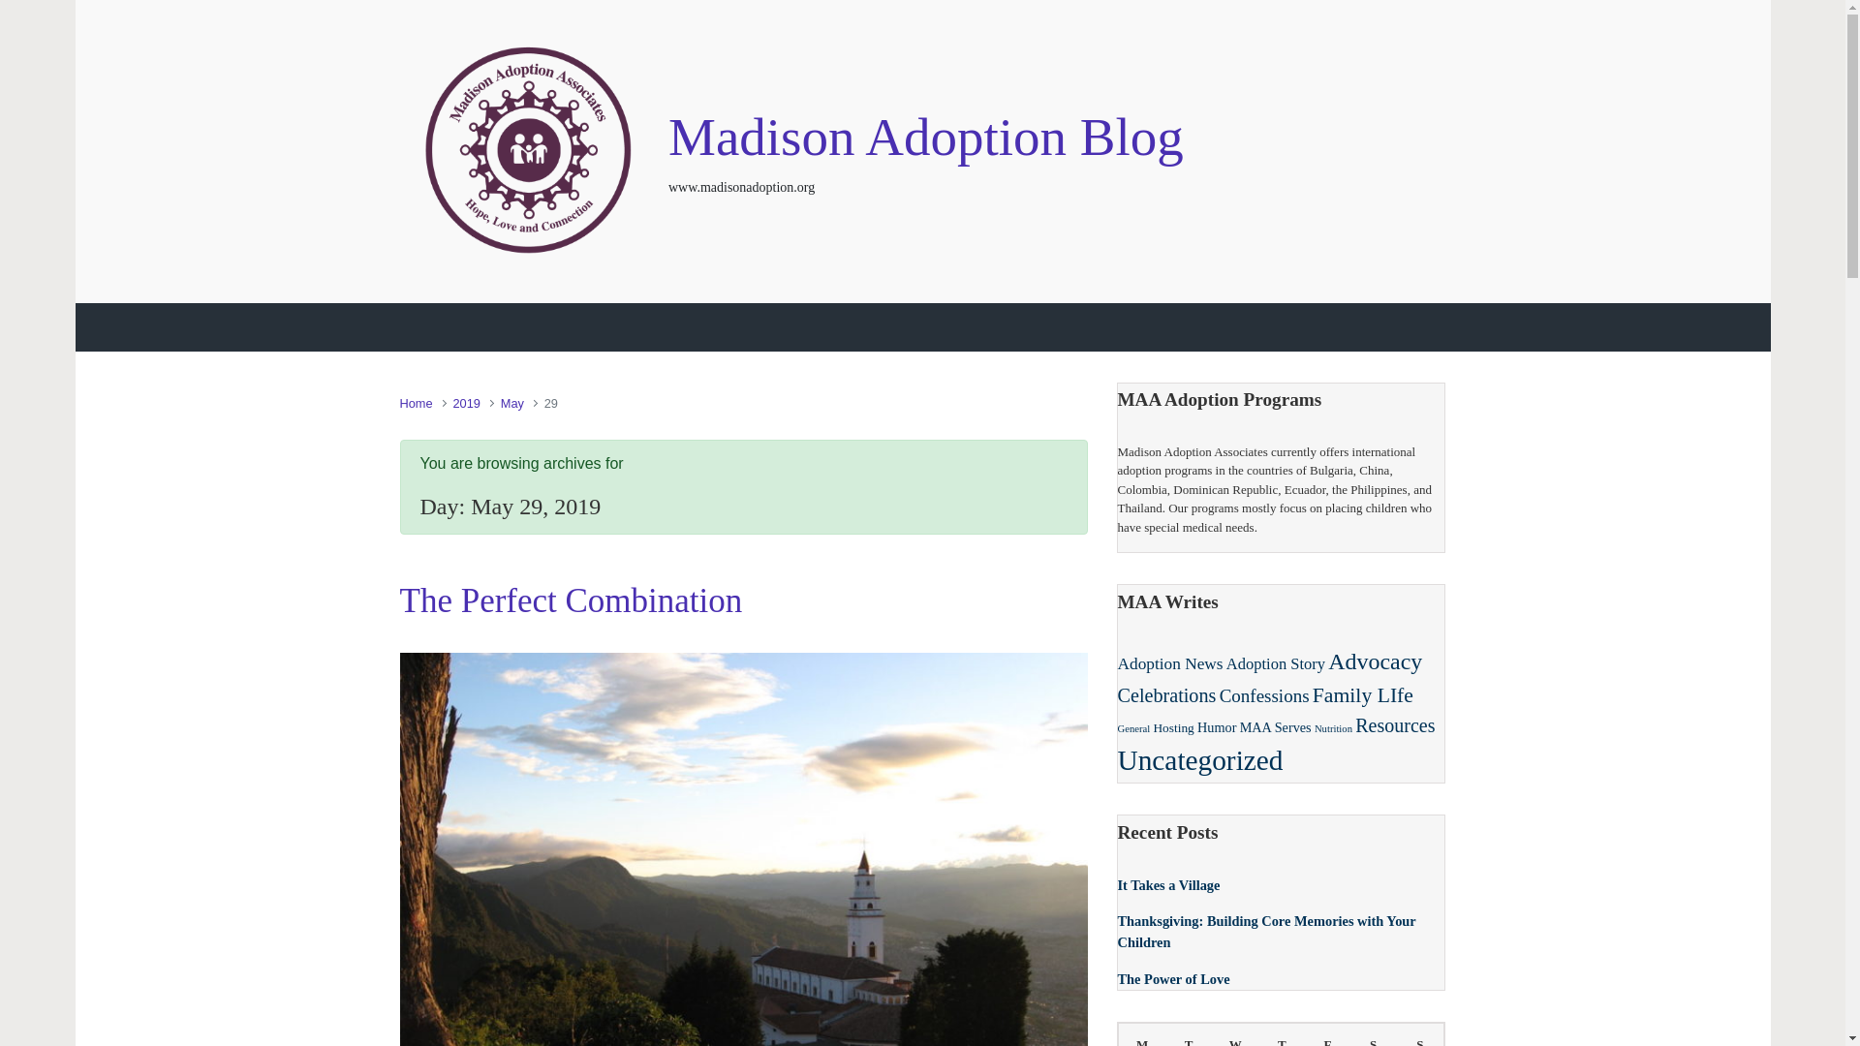 The image size is (1860, 1046). What do you see at coordinates (1373, 1034) in the screenshot?
I see `Saturday` at bounding box center [1373, 1034].